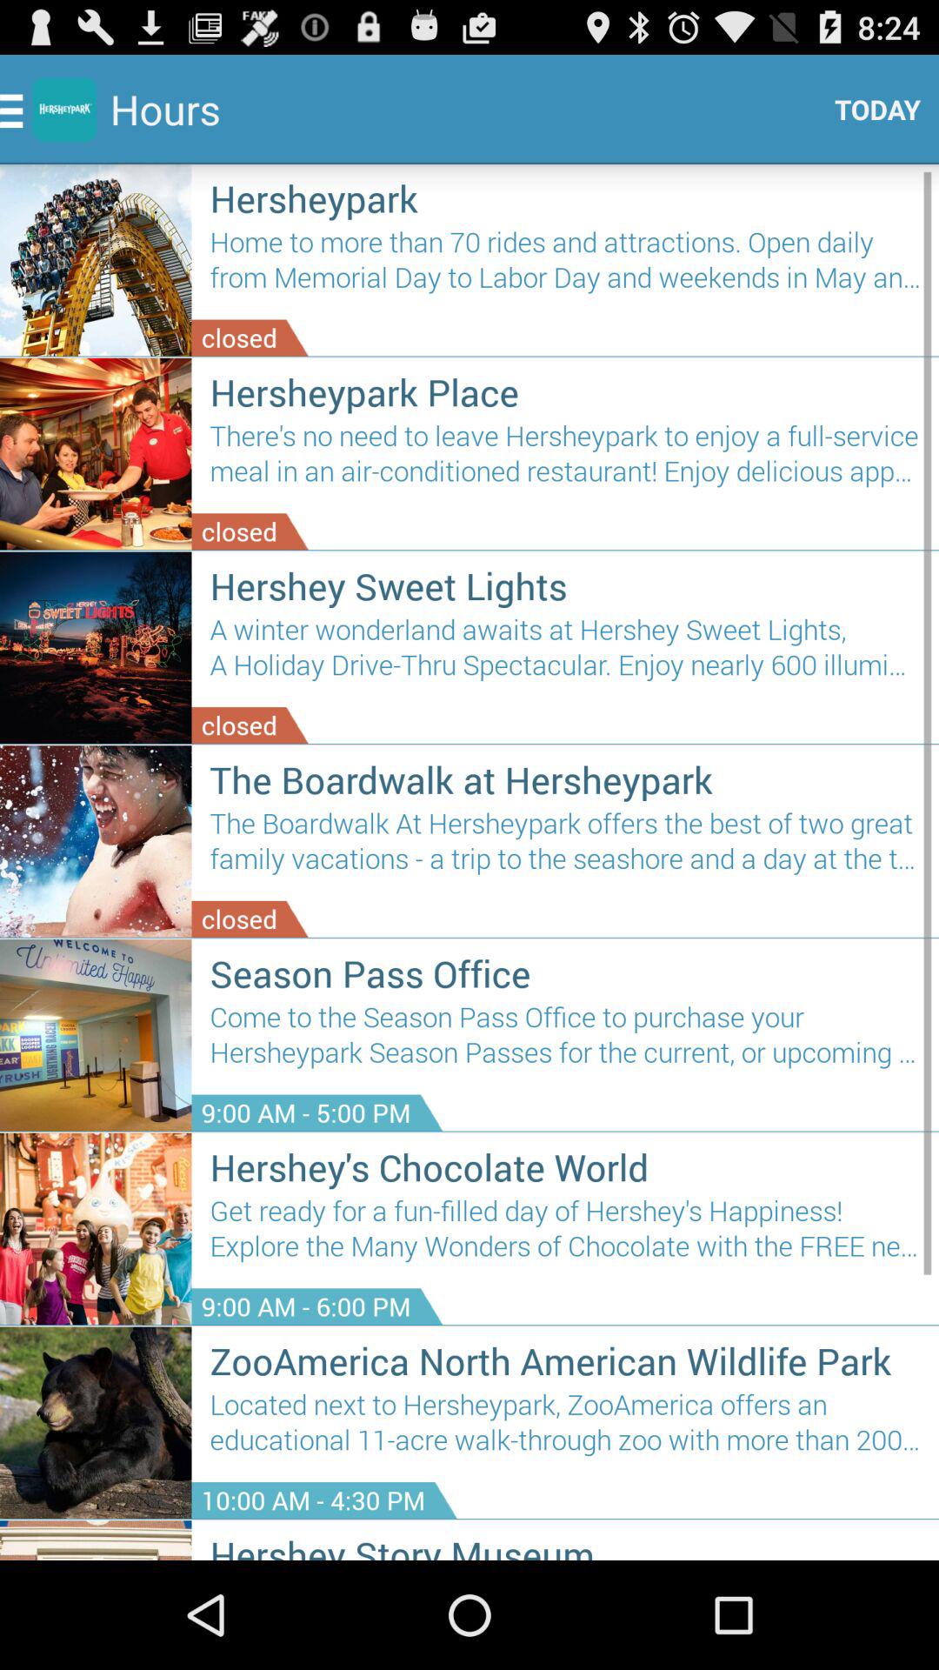 The height and width of the screenshot is (1670, 939). I want to click on tap the icon below zooamerica north american item, so click(565, 1428).